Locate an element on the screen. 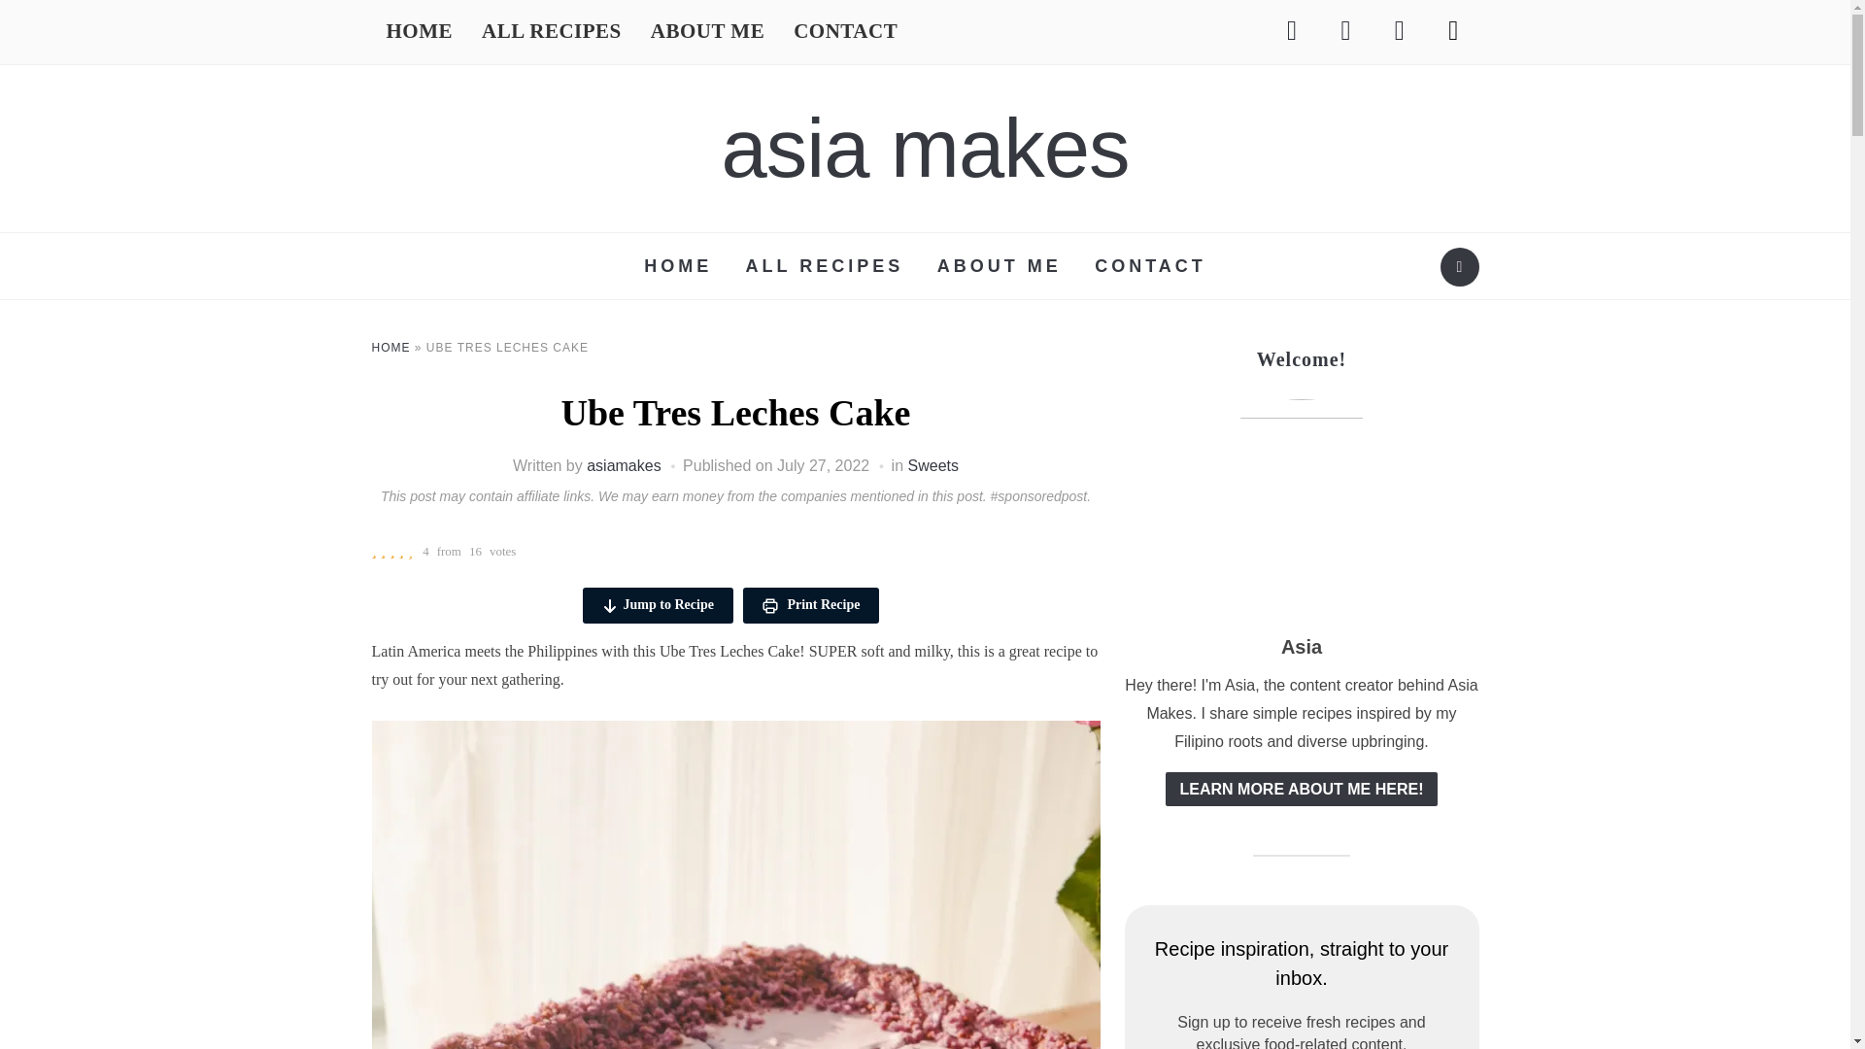 The image size is (1865, 1049). tiktok is located at coordinates (1399, 29).